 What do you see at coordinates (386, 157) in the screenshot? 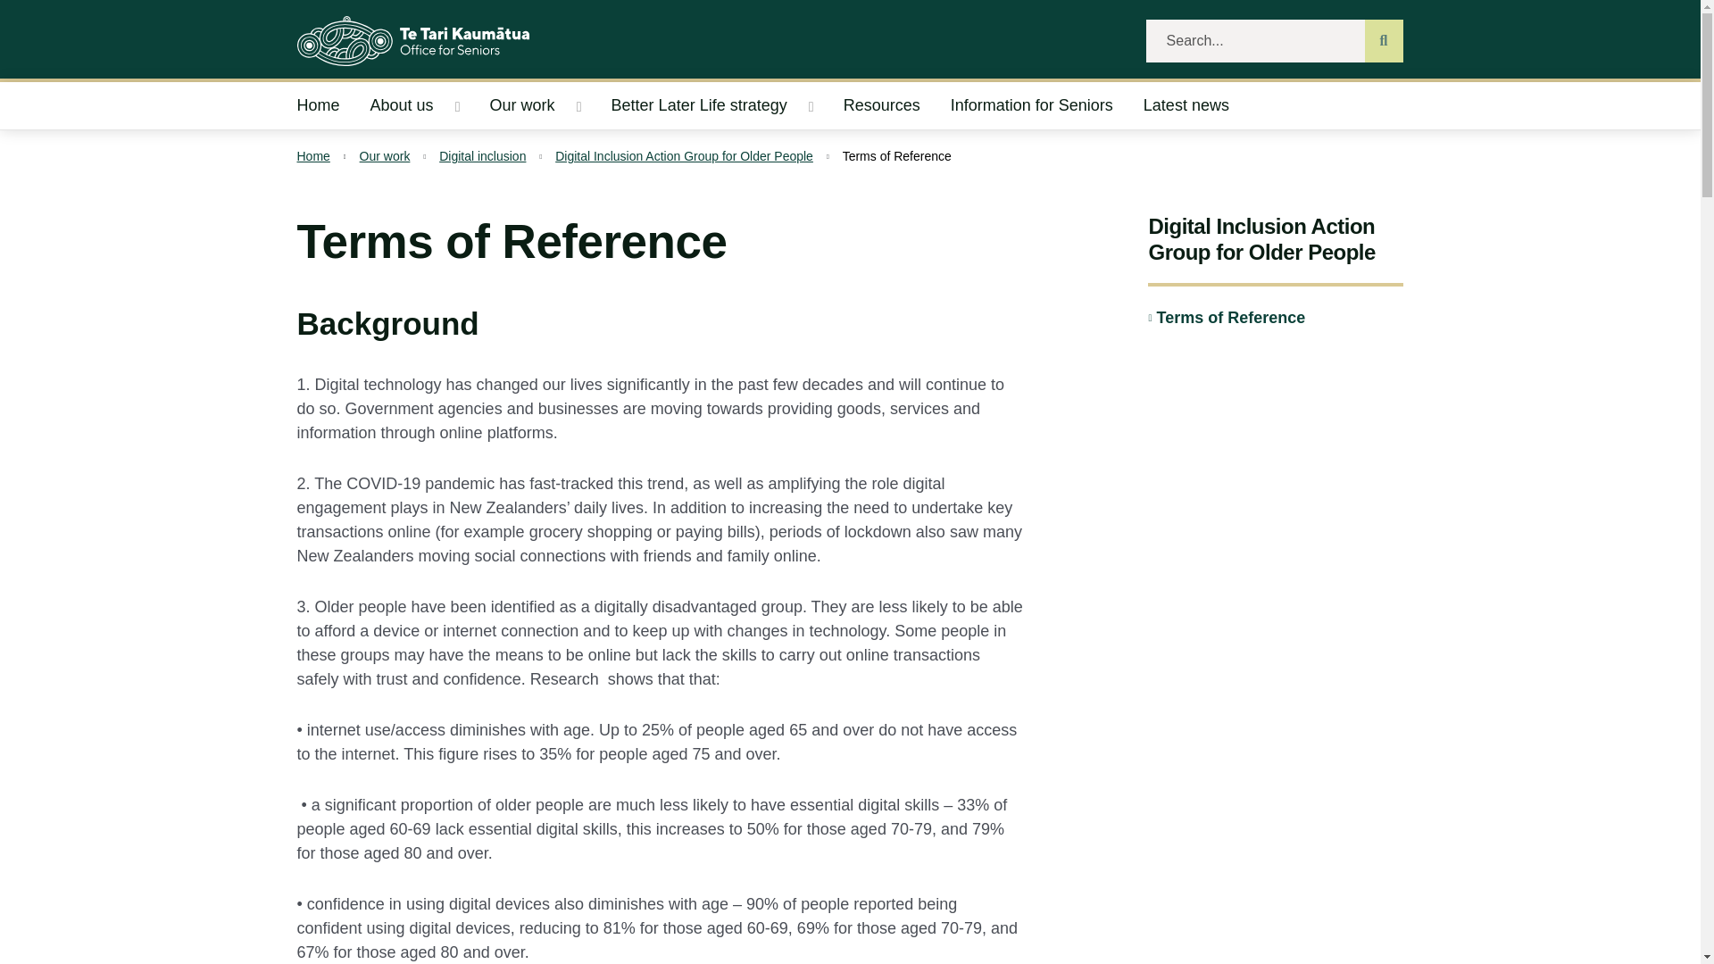
I see `Our work` at bounding box center [386, 157].